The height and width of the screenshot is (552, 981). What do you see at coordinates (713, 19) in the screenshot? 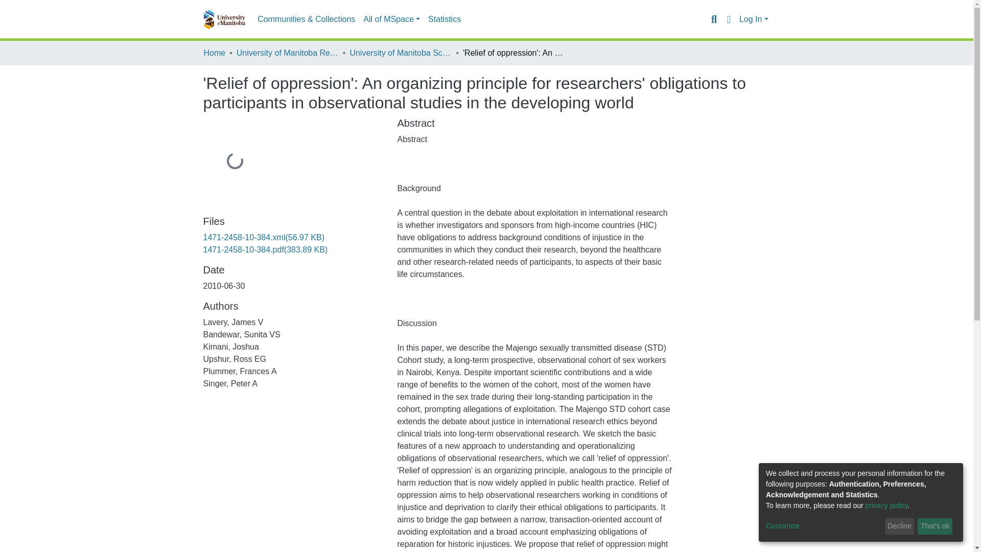
I see `Search` at bounding box center [713, 19].